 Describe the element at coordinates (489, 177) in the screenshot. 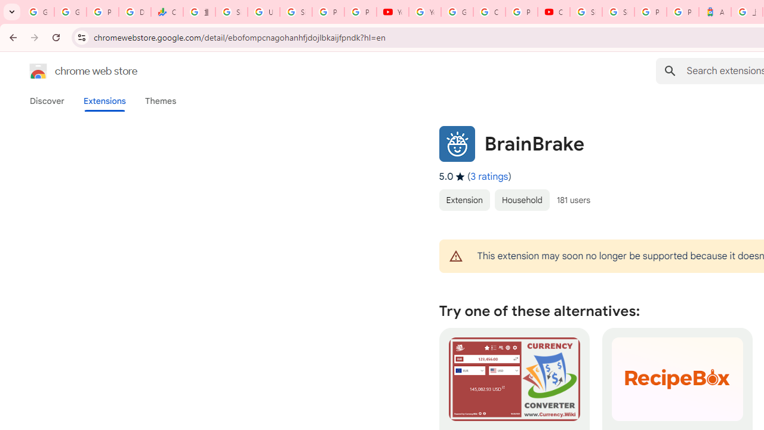

I see `3 ratings` at that location.